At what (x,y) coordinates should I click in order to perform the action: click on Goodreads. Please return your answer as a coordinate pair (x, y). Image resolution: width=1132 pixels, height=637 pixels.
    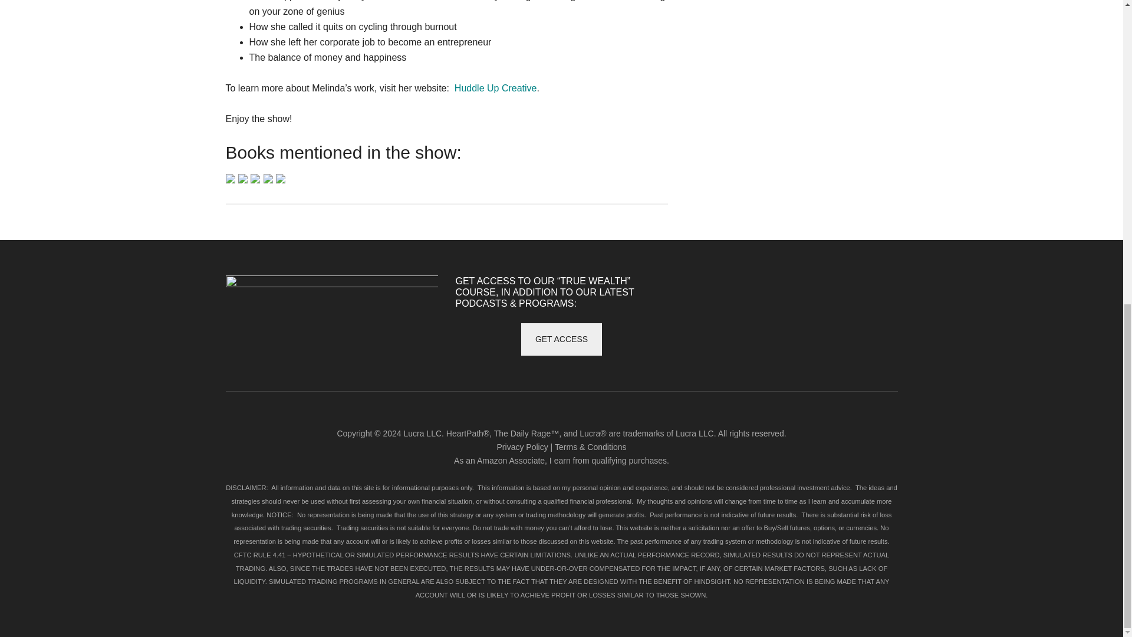
    Looking at the image, I should click on (840, 289).